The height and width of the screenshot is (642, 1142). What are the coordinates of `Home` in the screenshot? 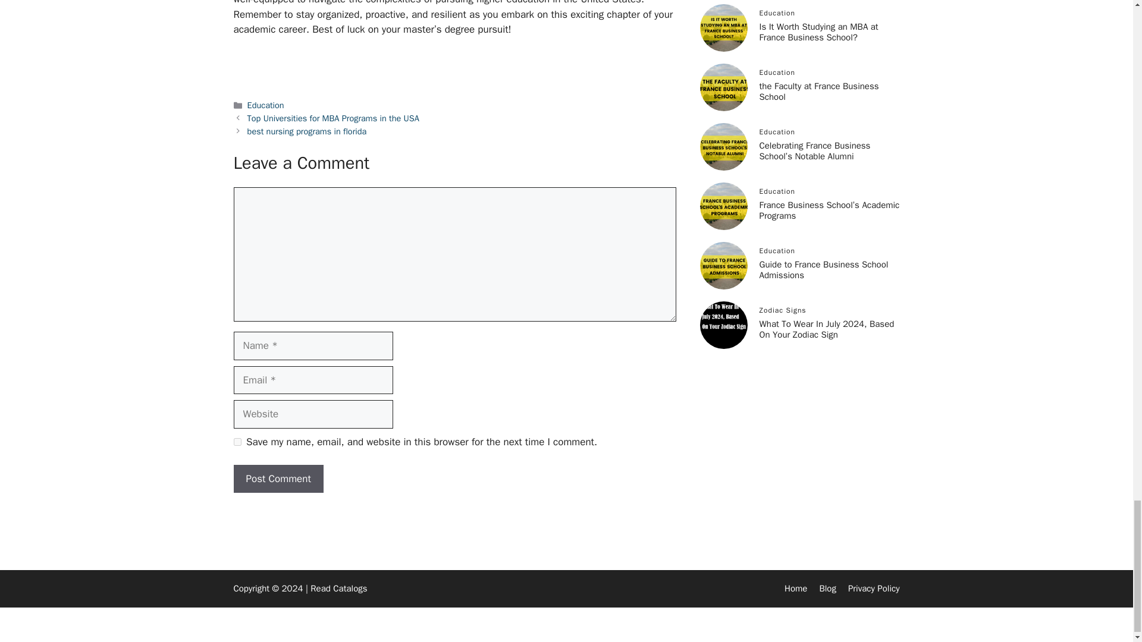 It's located at (796, 588).